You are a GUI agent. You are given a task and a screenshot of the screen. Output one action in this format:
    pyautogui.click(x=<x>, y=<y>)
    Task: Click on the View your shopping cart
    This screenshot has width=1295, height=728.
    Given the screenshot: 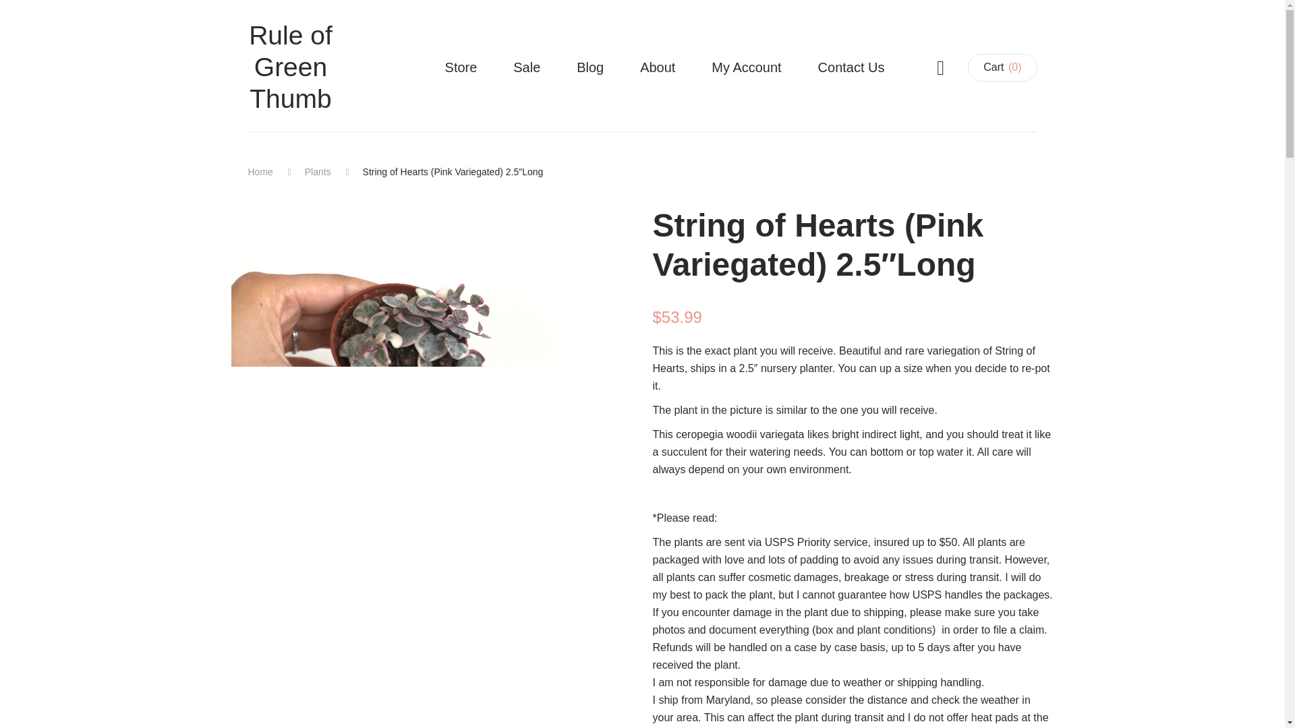 What is the action you would take?
    pyautogui.click(x=1002, y=67)
    